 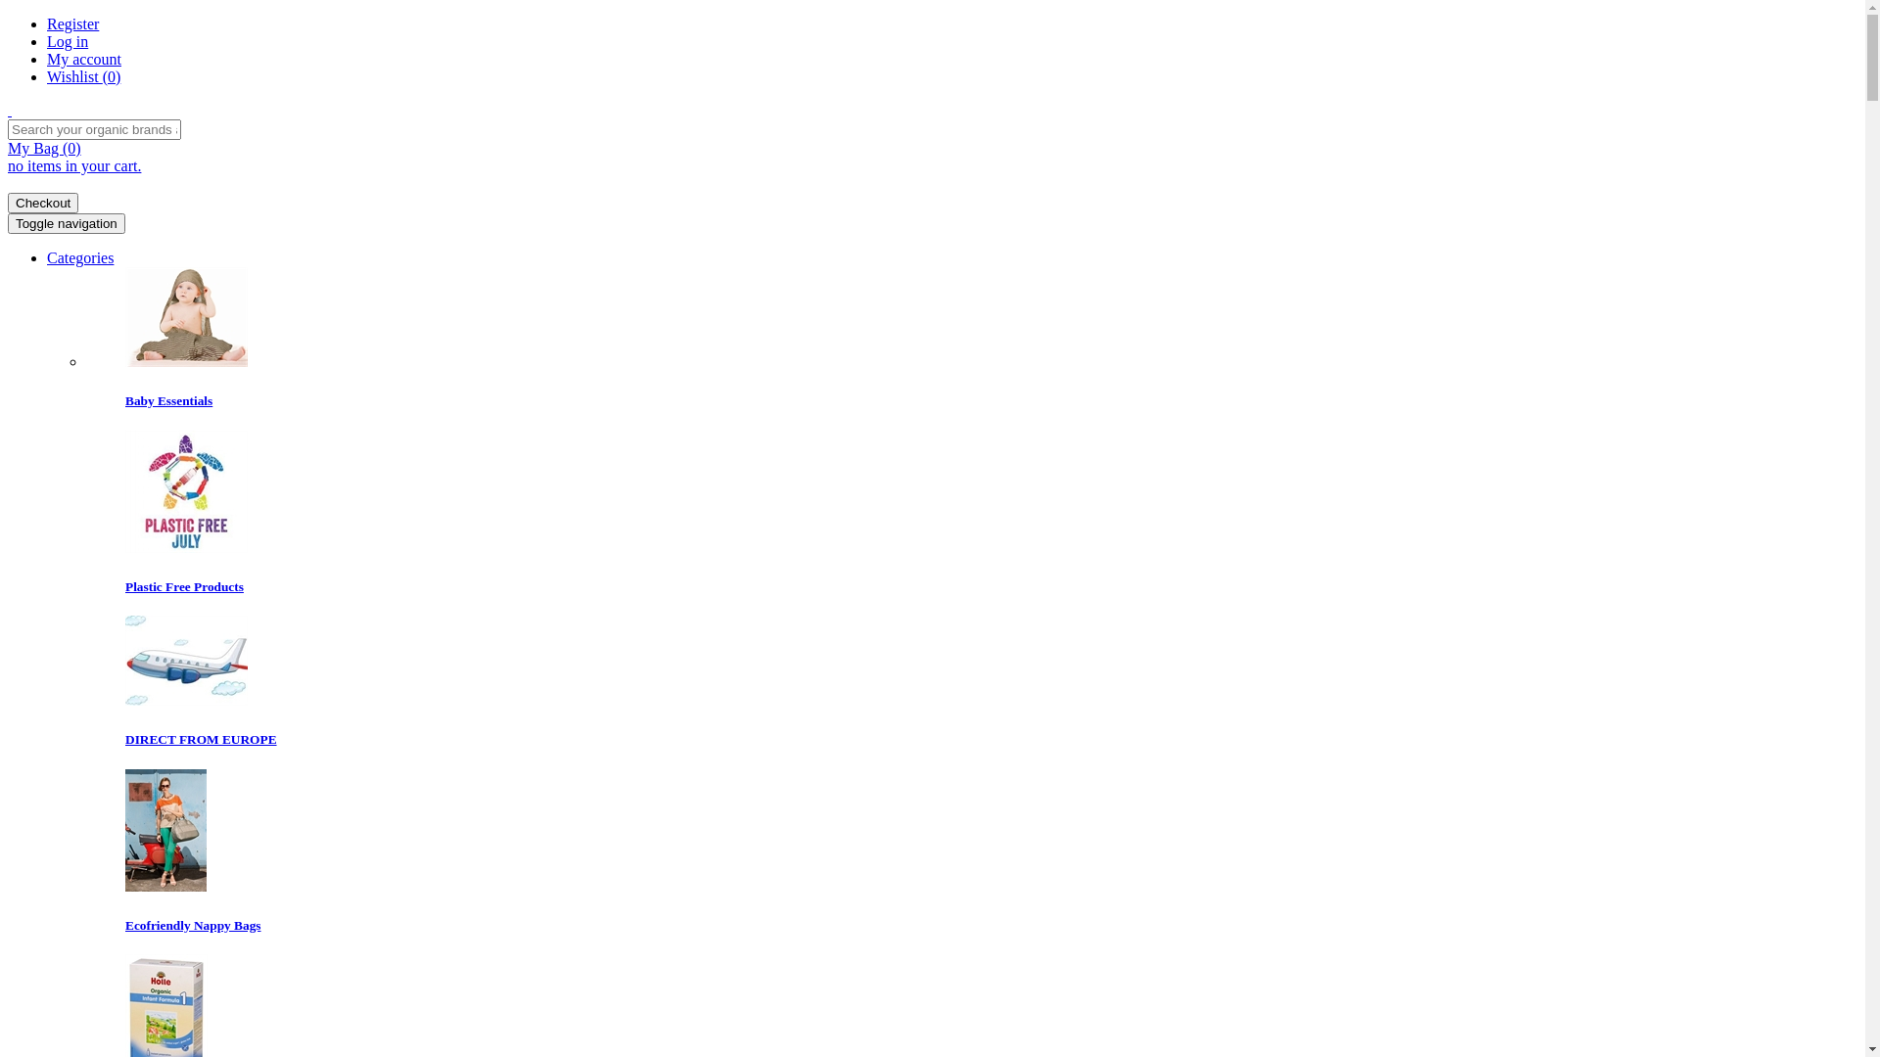 What do you see at coordinates (991, 720) in the screenshot?
I see `DIRECT FROM EUROPE` at bounding box center [991, 720].